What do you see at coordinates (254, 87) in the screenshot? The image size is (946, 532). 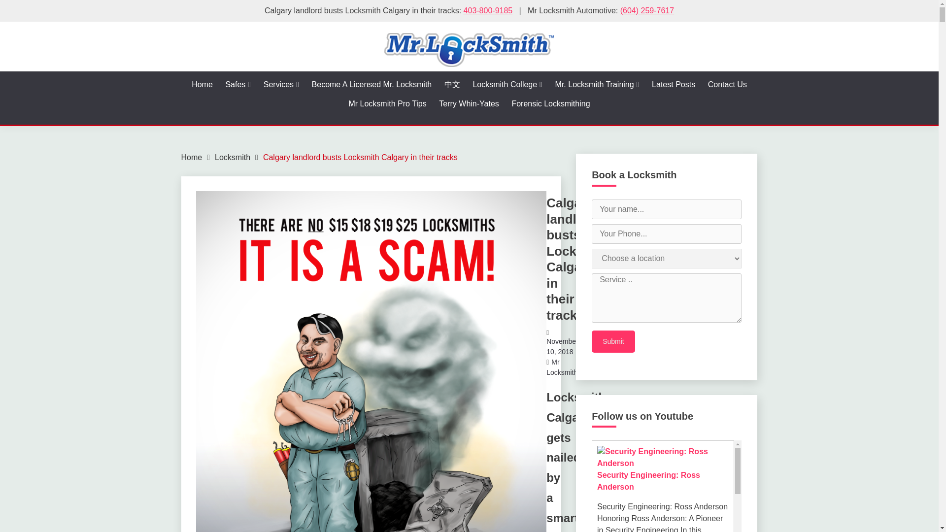 I see `MR. LOCKSMITH` at bounding box center [254, 87].